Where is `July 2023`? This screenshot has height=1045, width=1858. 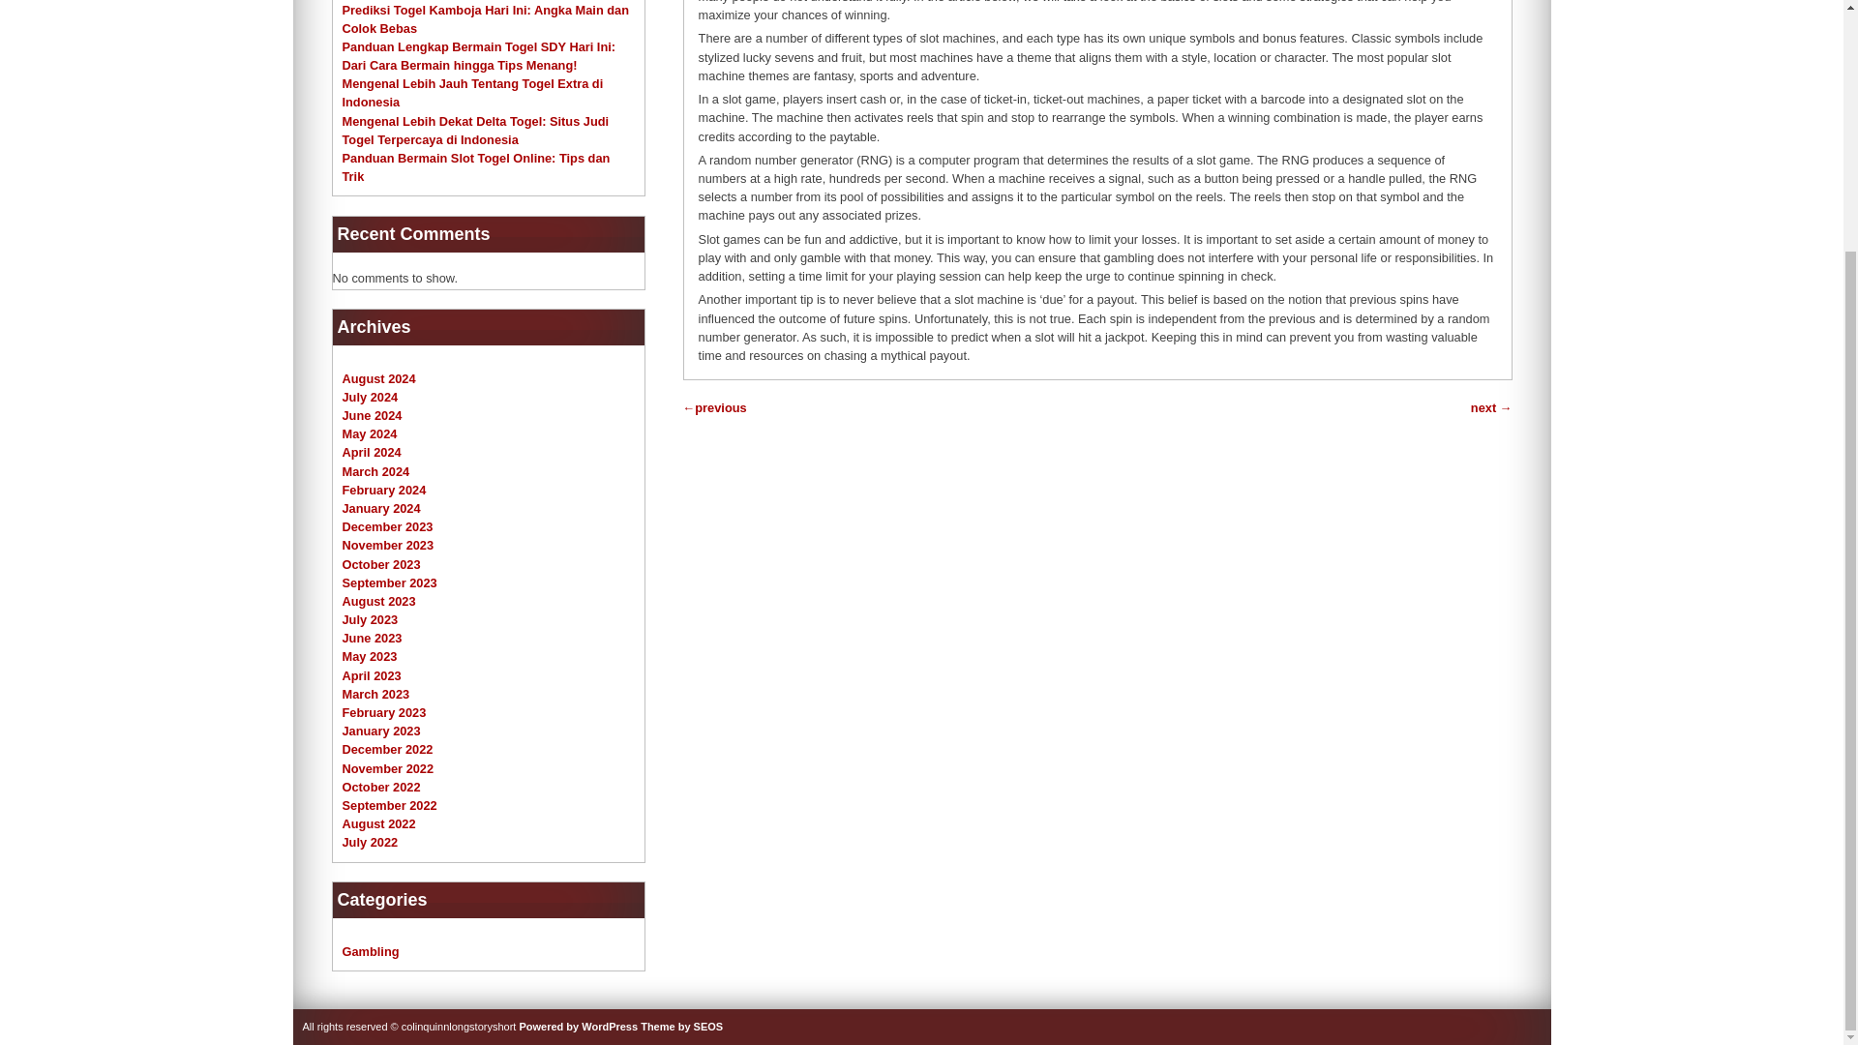 July 2023 is located at coordinates (370, 619).